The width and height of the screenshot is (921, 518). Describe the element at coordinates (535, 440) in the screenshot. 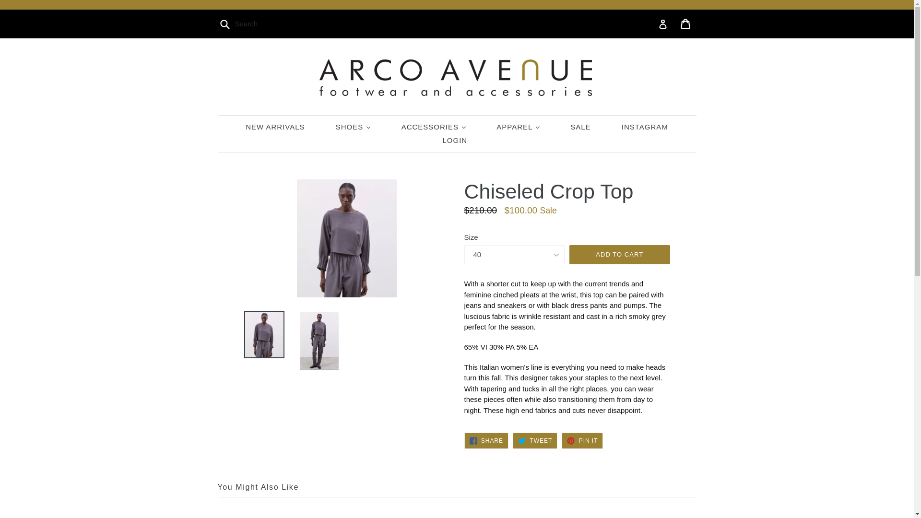

I see `Tweet on Twitter` at that location.